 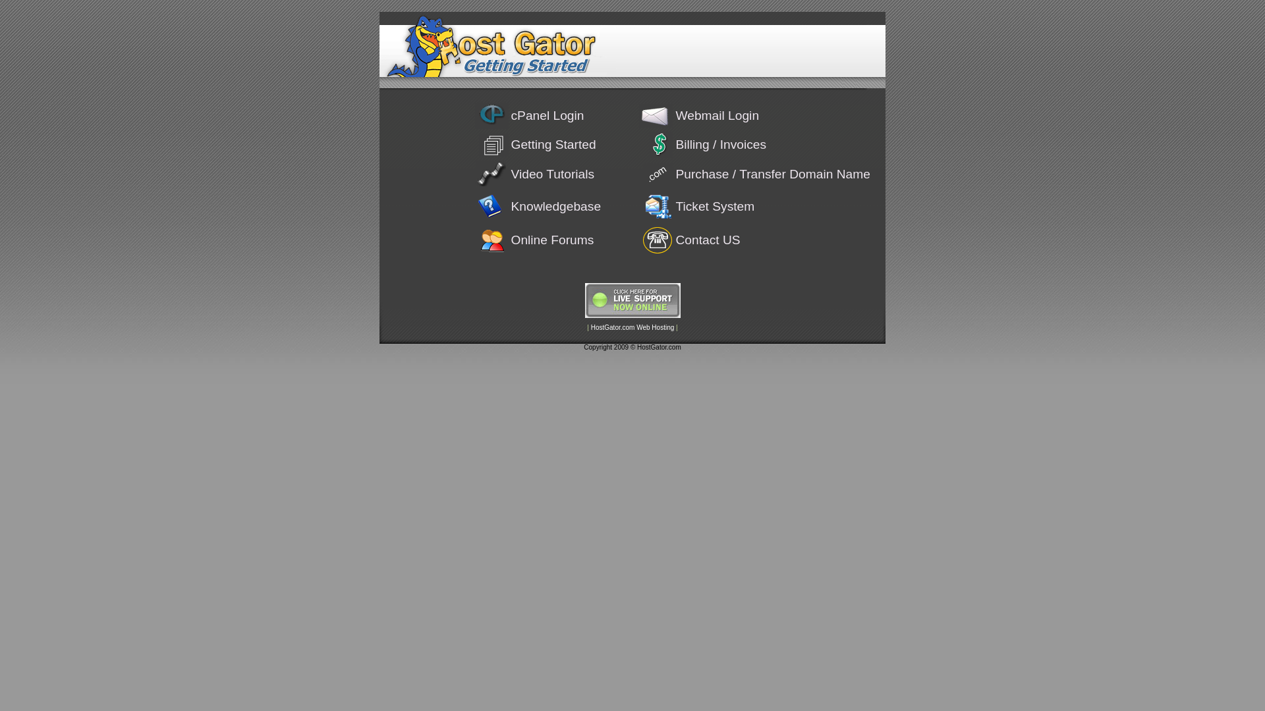 I want to click on Getting Started, so click(x=553, y=145).